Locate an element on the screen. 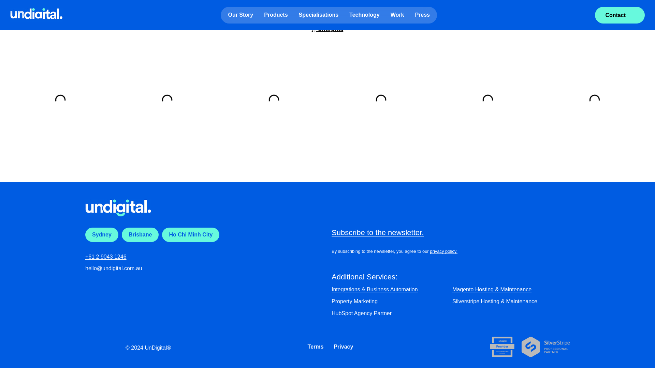 The image size is (655, 368). Terms is located at coordinates (316, 347).